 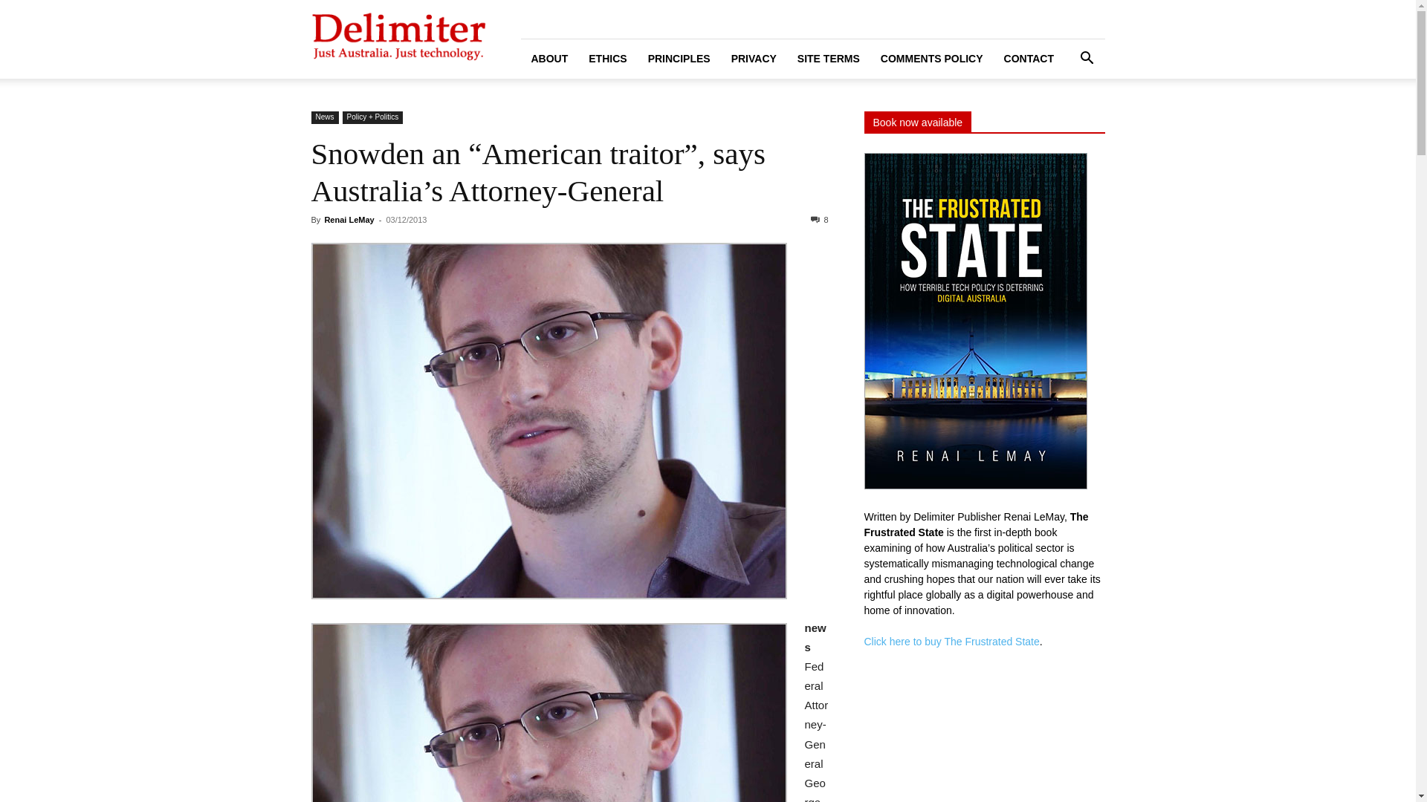 I want to click on PRINCIPLES, so click(x=679, y=59).